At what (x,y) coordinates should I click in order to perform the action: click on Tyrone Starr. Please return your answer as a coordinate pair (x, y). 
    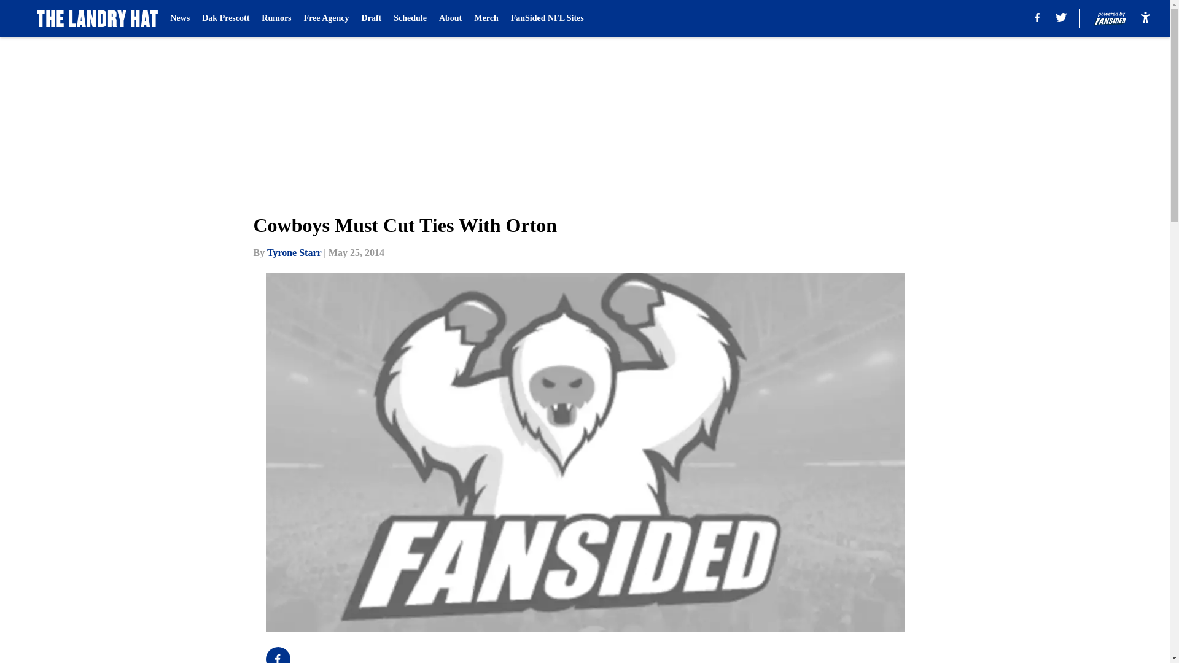
    Looking at the image, I should click on (294, 252).